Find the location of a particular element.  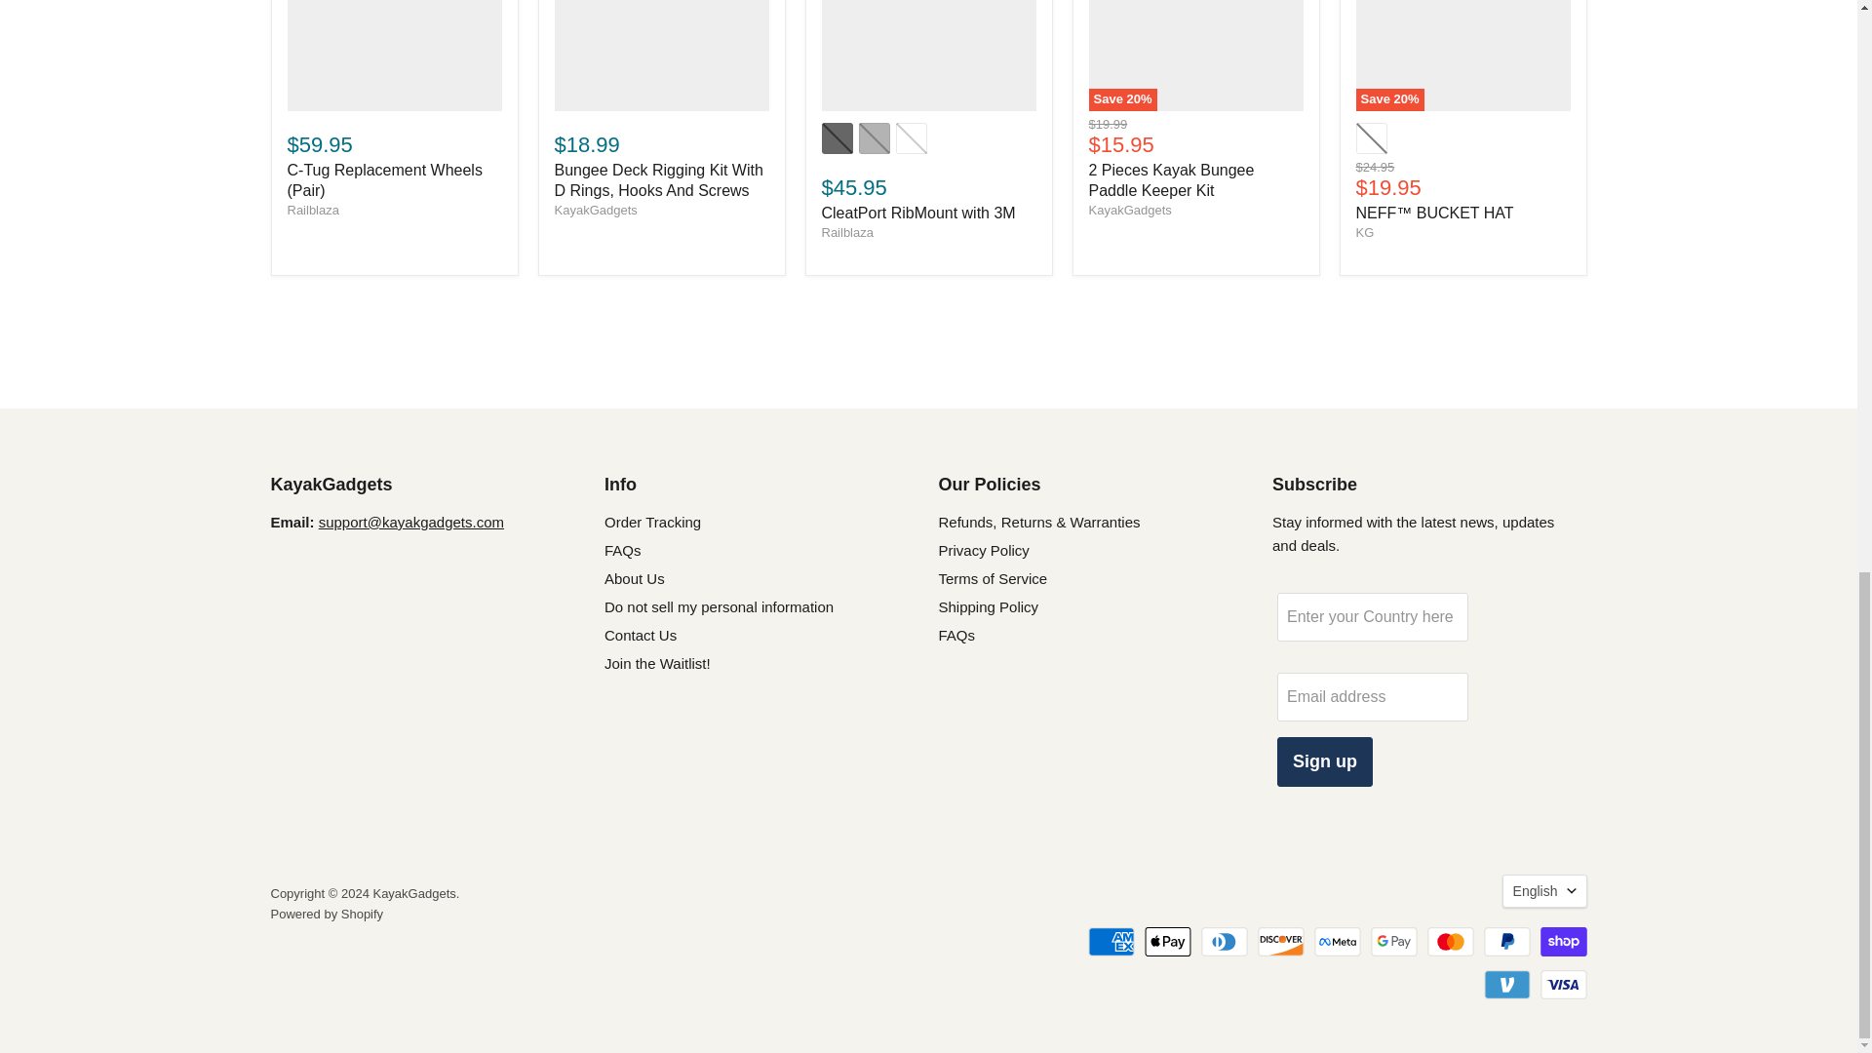

KayakGadgets is located at coordinates (595, 210).